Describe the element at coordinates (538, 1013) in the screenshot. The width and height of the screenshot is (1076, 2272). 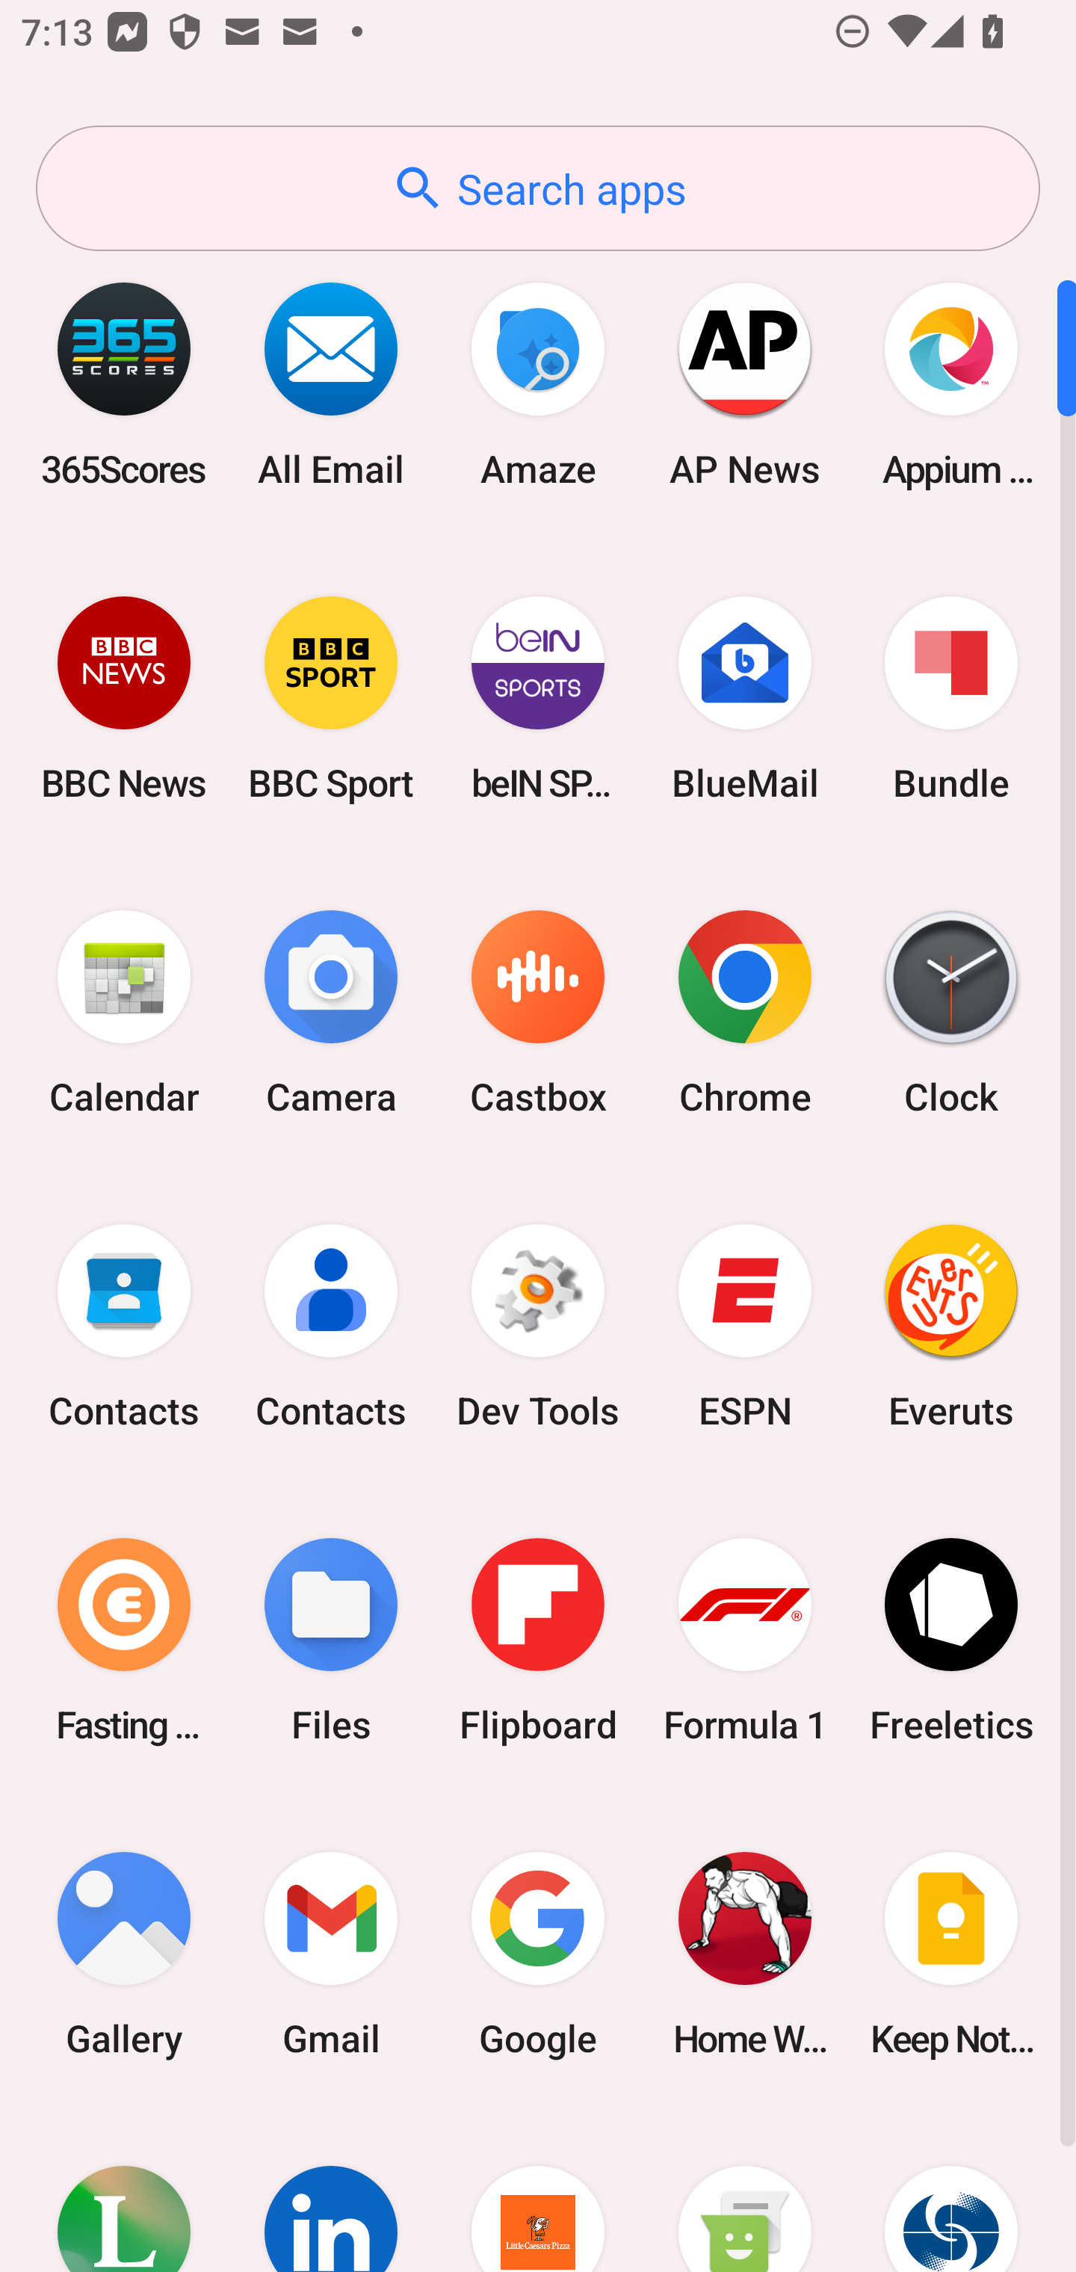
I see `Castbox` at that location.